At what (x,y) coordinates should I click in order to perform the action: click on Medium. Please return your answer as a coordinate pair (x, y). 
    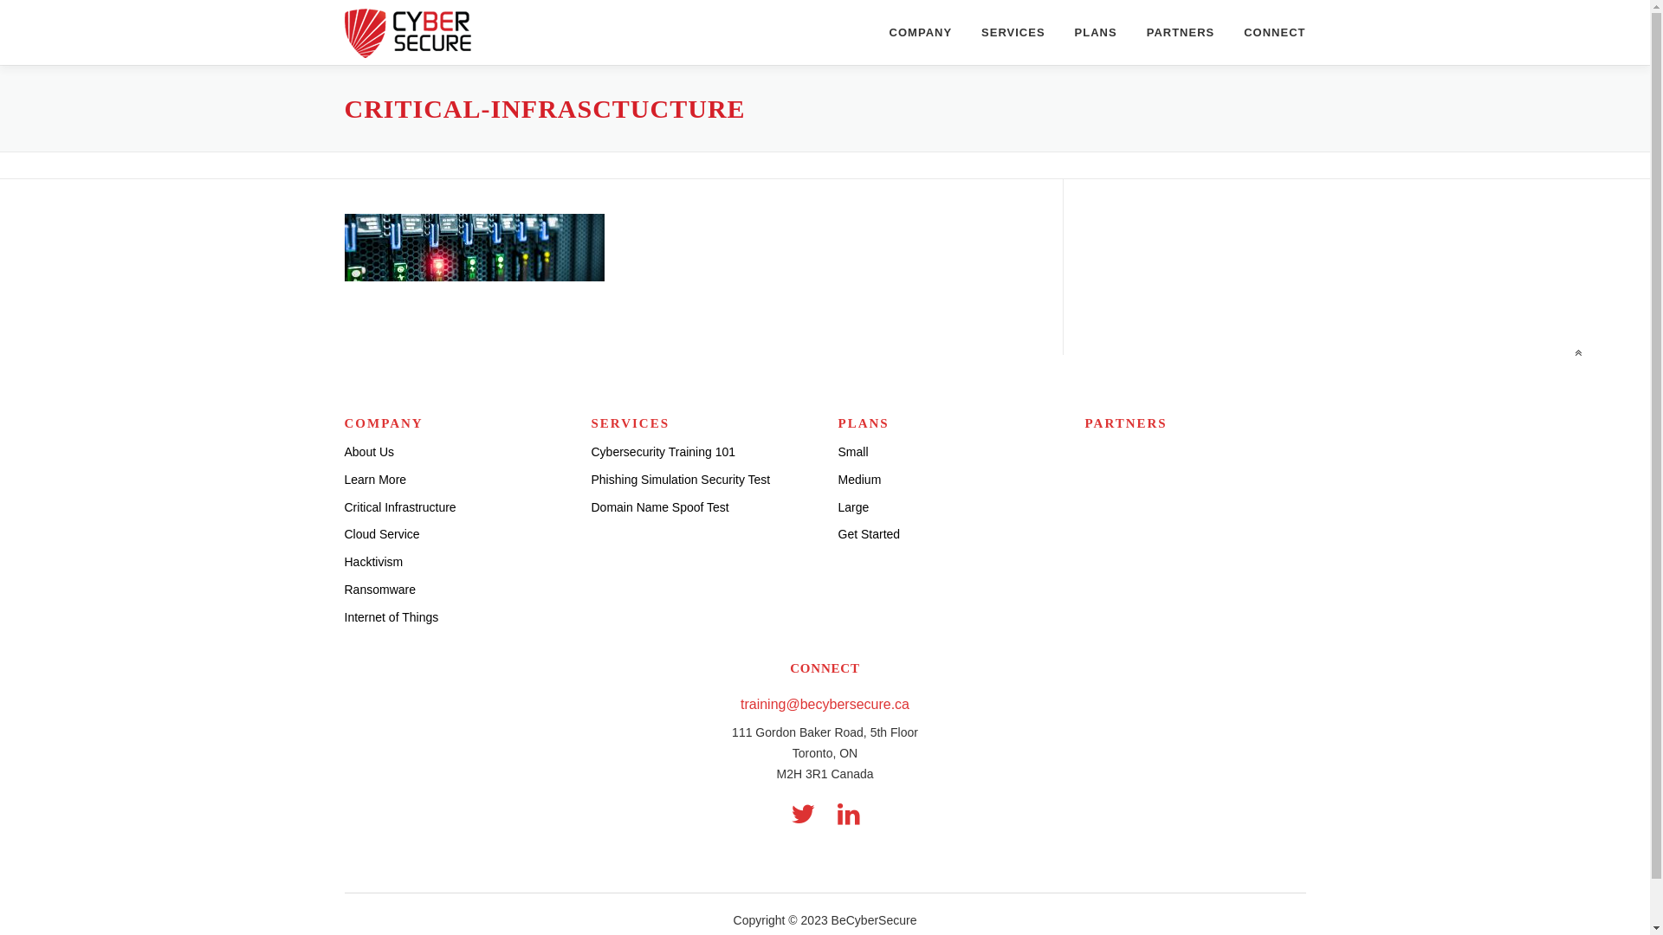
    Looking at the image, I should click on (859, 480).